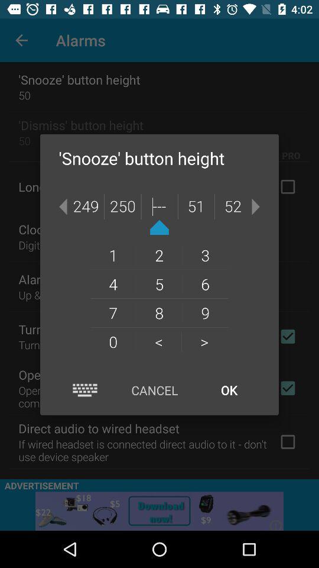  Describe the element at coordinates (155, 390) in the screenshot. I see `turn off the item to the left of the ok icon` at that location.